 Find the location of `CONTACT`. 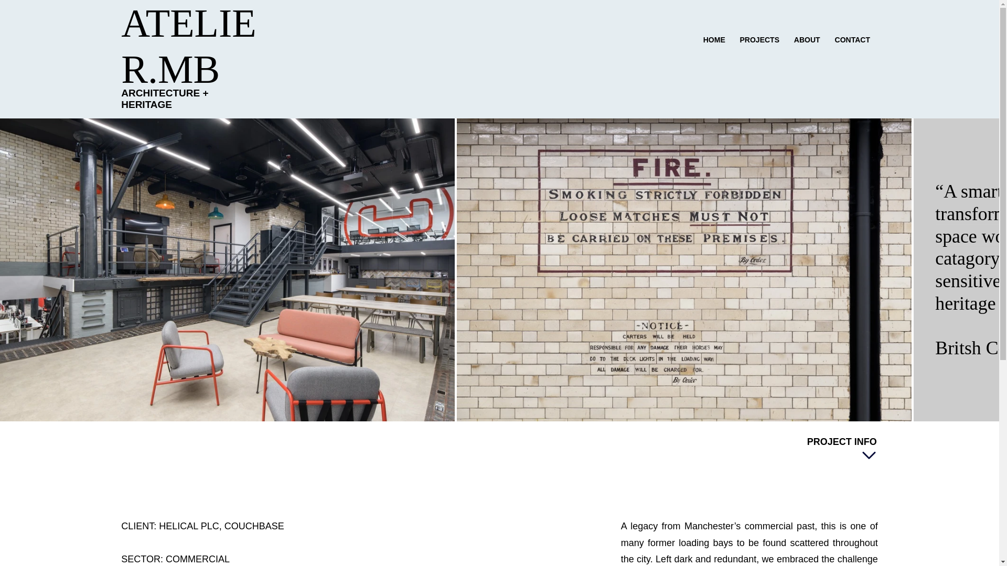

CONTACT is located at coordinates (852, 40).